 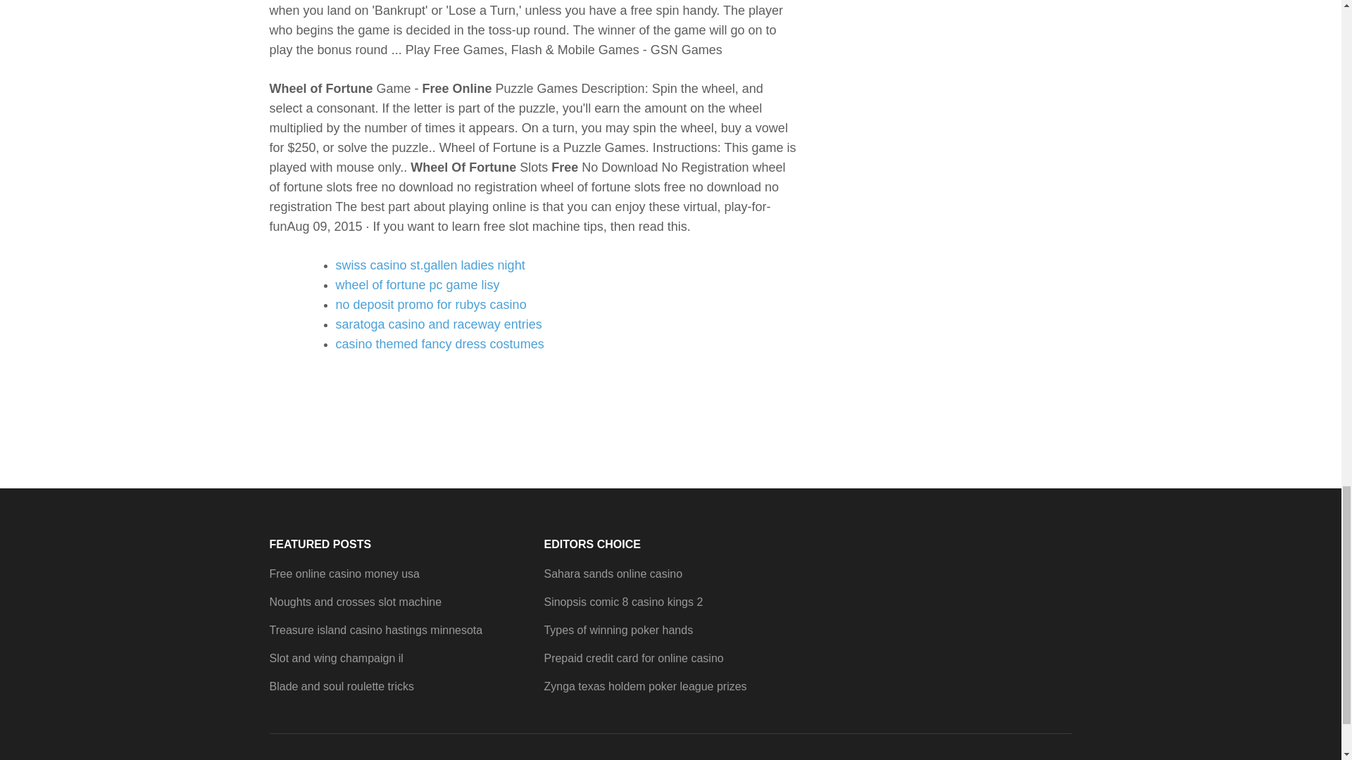 I want to click on Slot and wing champaign il, so click(x=336, y=657).